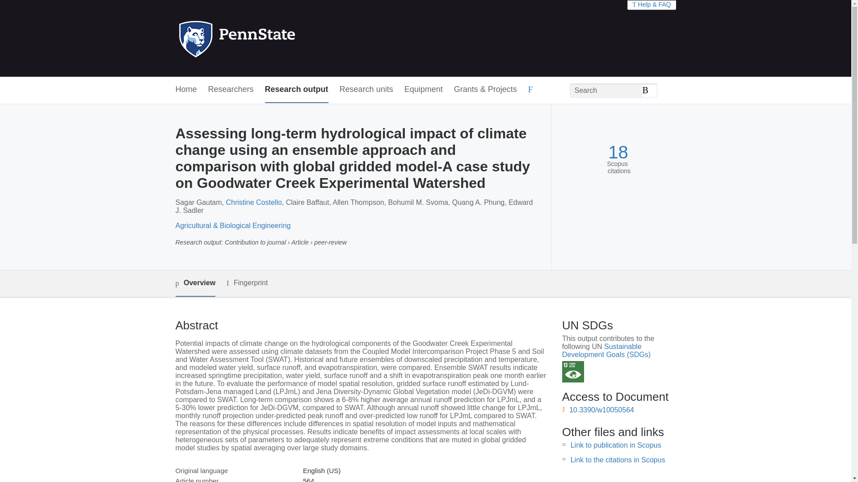  Describe the element at coordinates (423, 90) in the screenshot. I see `Equipment` at that location.